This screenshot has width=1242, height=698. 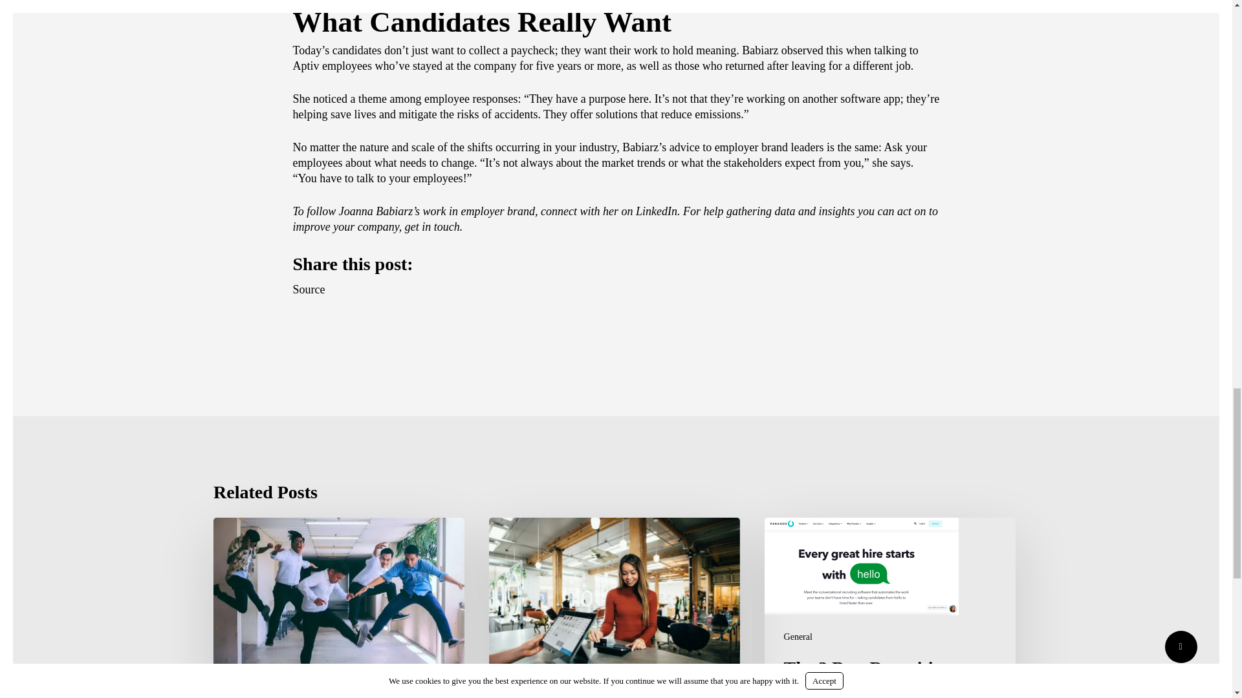 What do you see at coordinates (308, 290) in the screenshot?
I see `Source` at bounding box center [308, 290].